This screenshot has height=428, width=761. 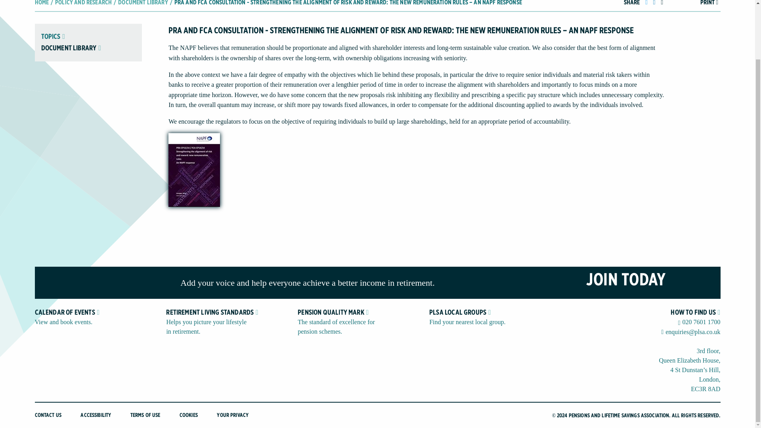 I want to click on HOME, so click(x=42, y=3).